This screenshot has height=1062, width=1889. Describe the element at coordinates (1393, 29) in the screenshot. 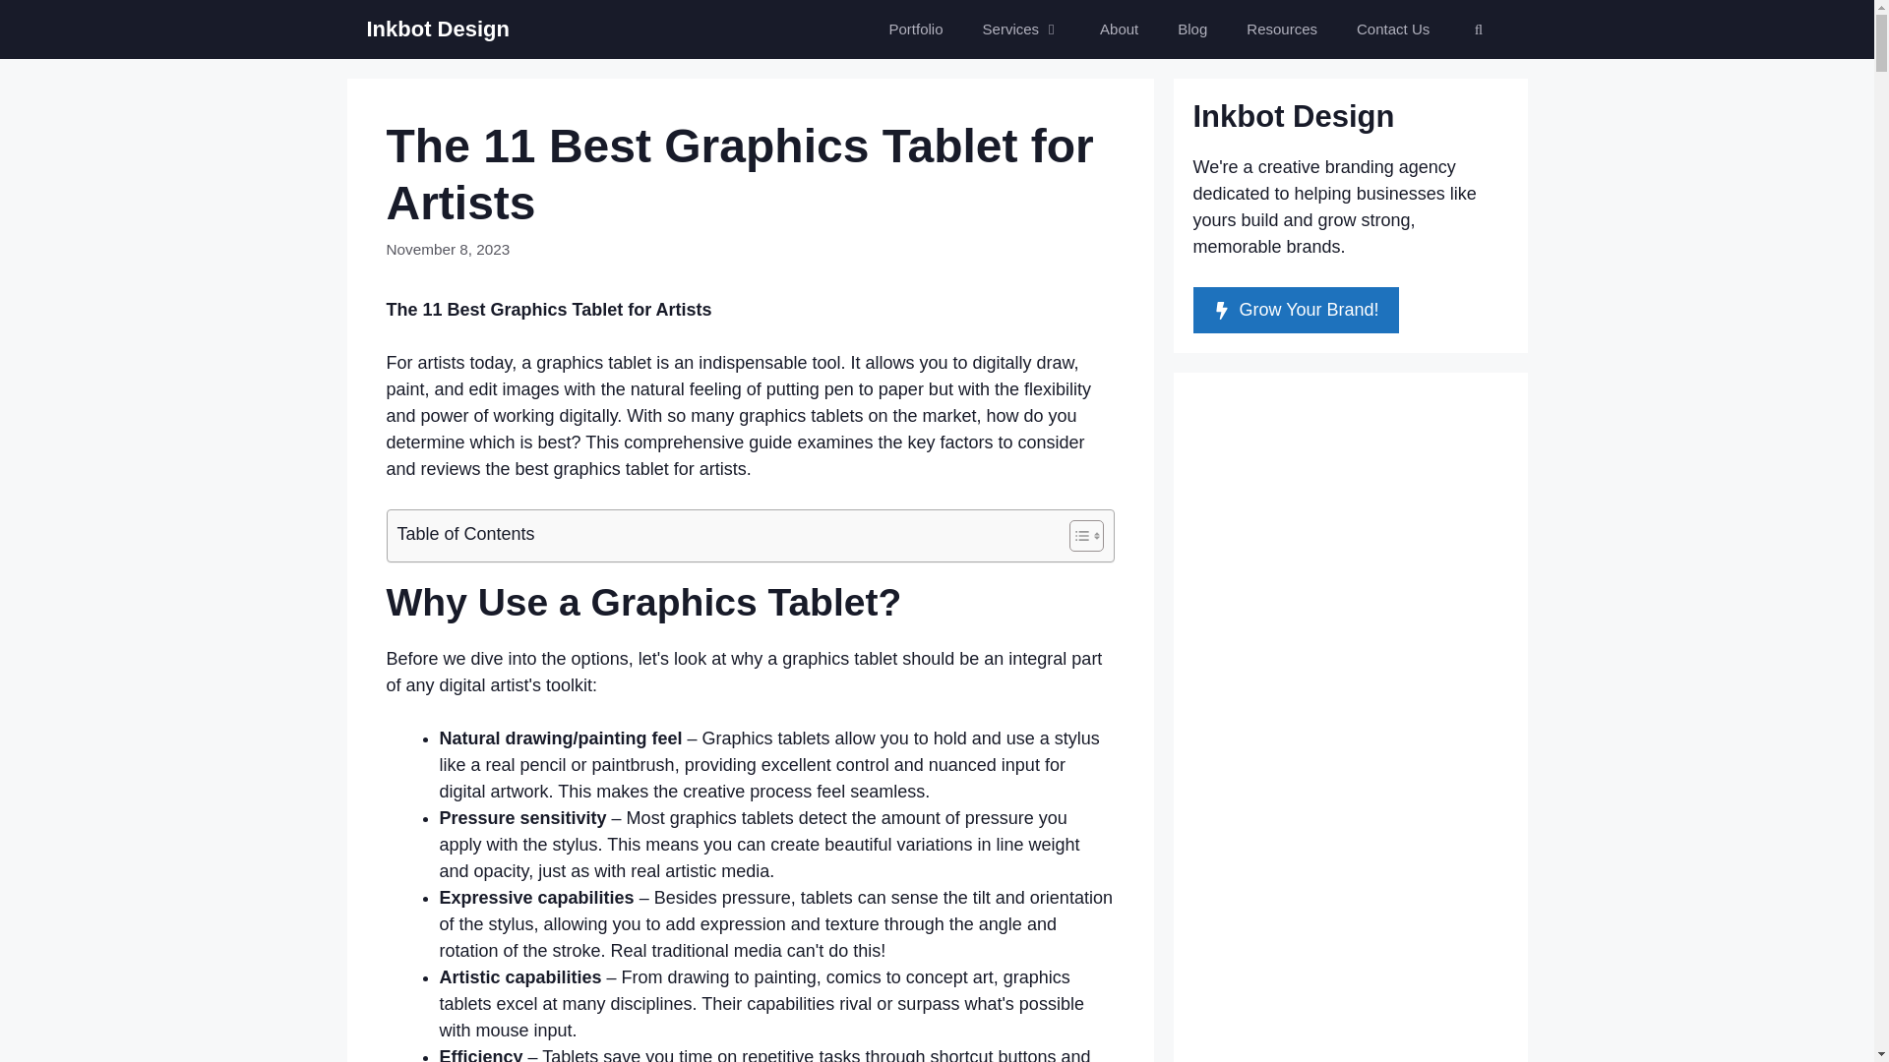

I see `Contact Us` at that location.